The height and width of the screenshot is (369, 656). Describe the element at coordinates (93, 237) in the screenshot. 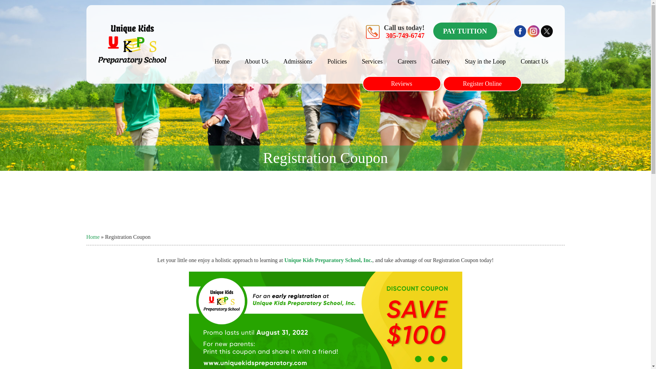

I see `Home` at that location.